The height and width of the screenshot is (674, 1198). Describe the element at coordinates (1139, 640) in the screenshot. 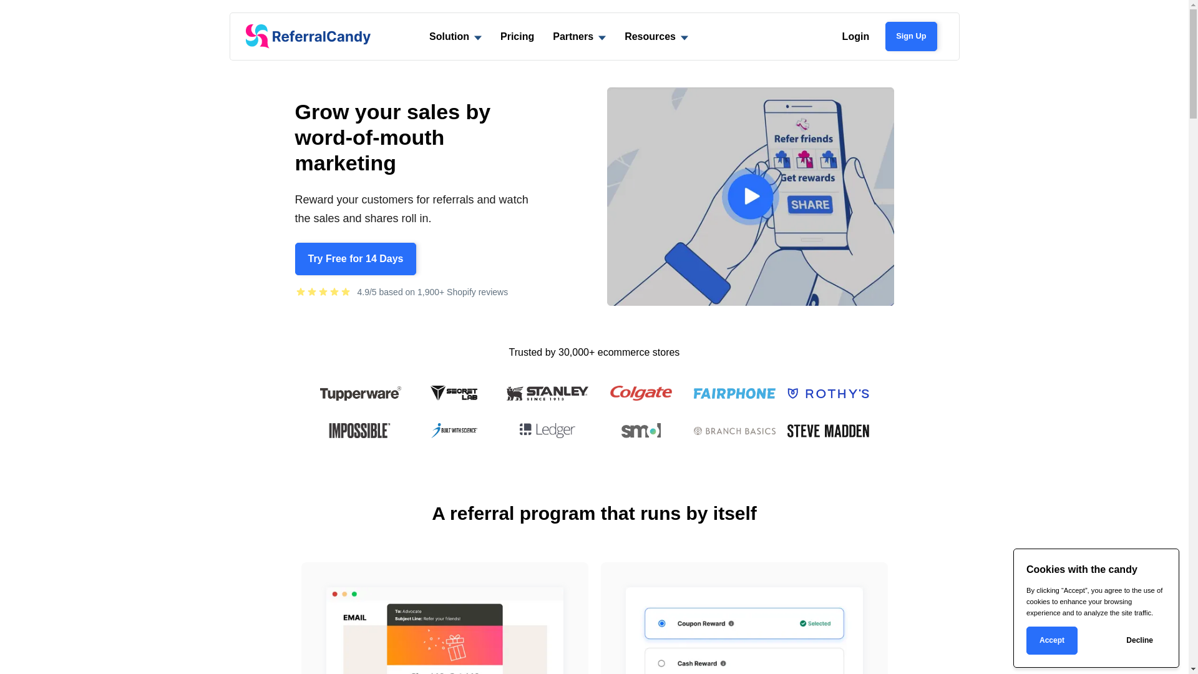

I see `Decline` at that location.